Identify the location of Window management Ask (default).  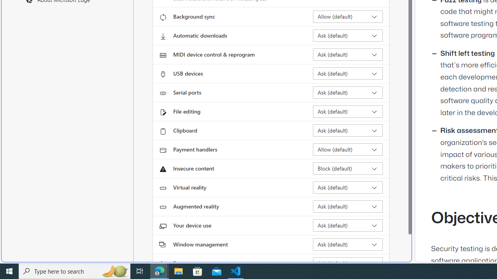
(348, 244).